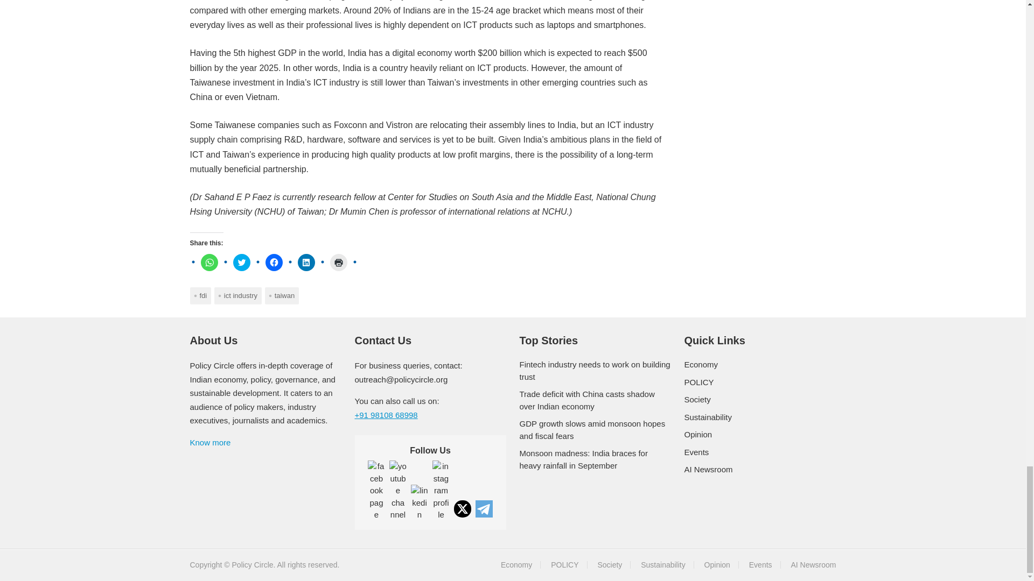  I want to click on Click to share on Twitter, so click(241, 263).